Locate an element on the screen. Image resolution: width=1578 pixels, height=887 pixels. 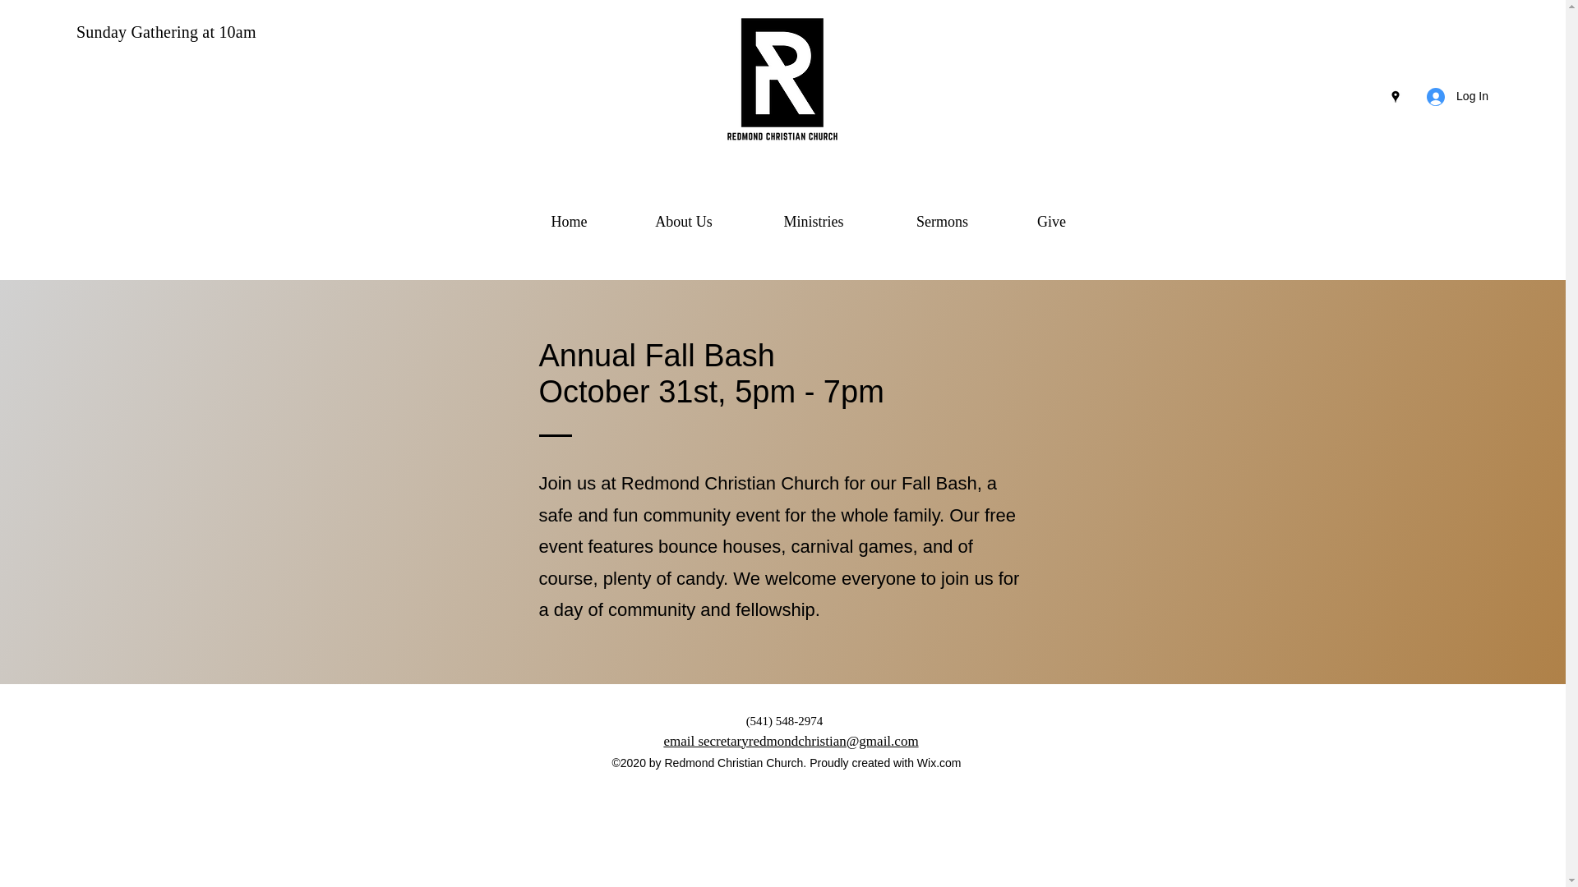
Sermons is located at coordinates (942, 222).